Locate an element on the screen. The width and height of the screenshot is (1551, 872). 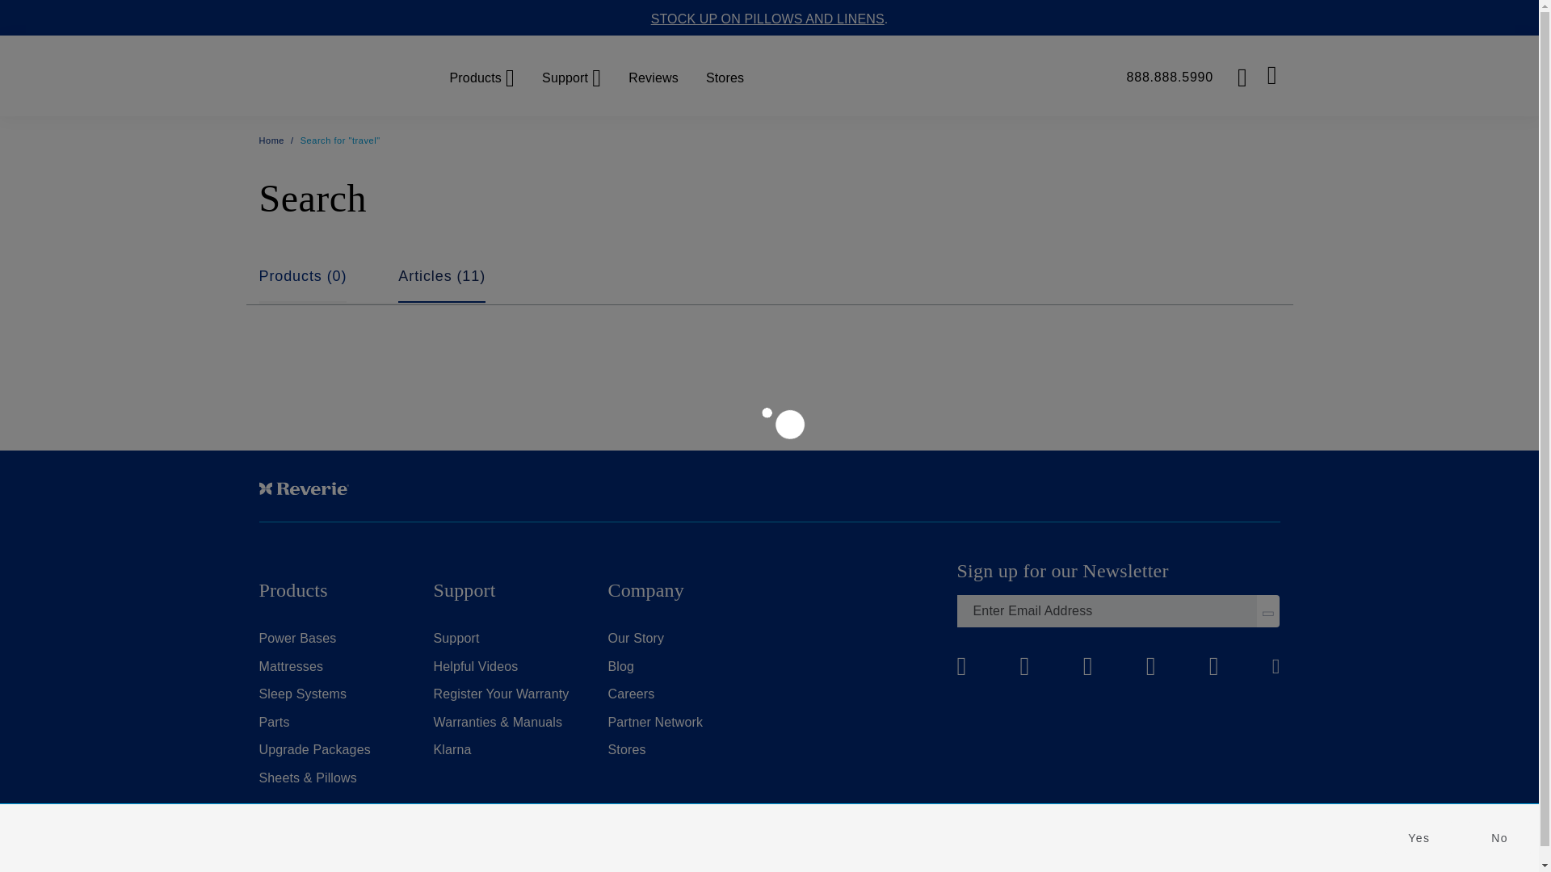
Reverie - US is located at coordinates (334, 76).